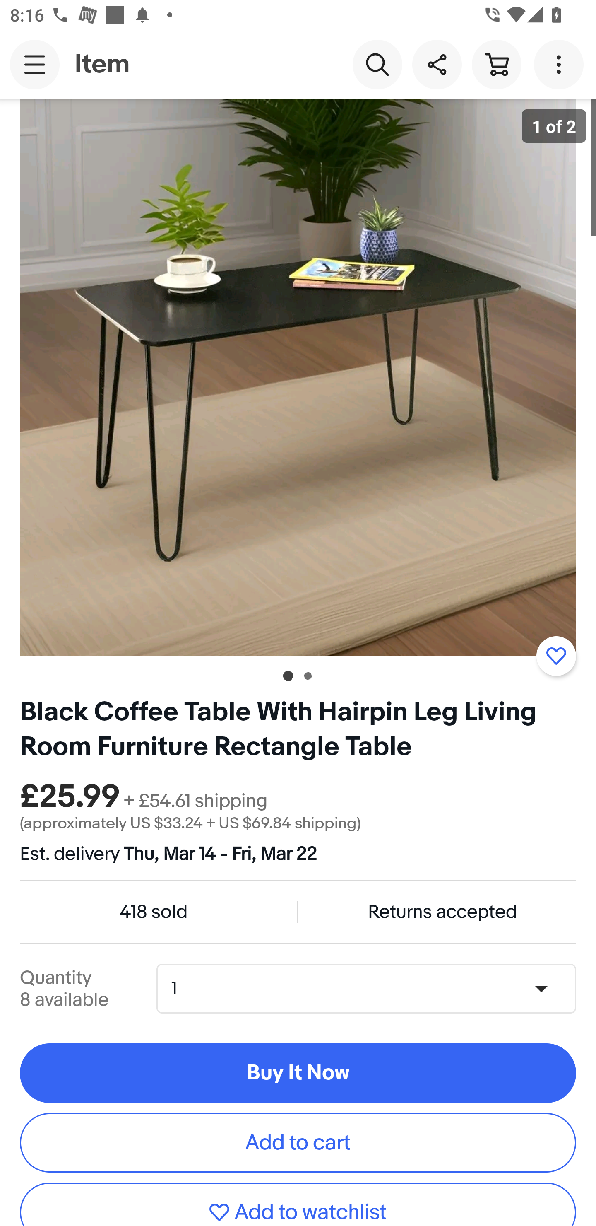 This screenshot has height=1226, width=596. What do you see at coordinates (496, 64) in the screenshot?
I see `Cart button shopping cart` at bounding box center [496, 64].